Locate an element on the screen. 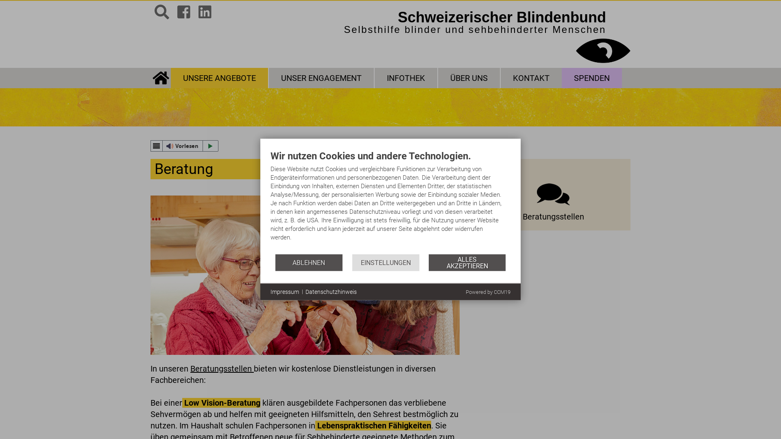  Beratungsstellen is located at coordinates (553, 205).